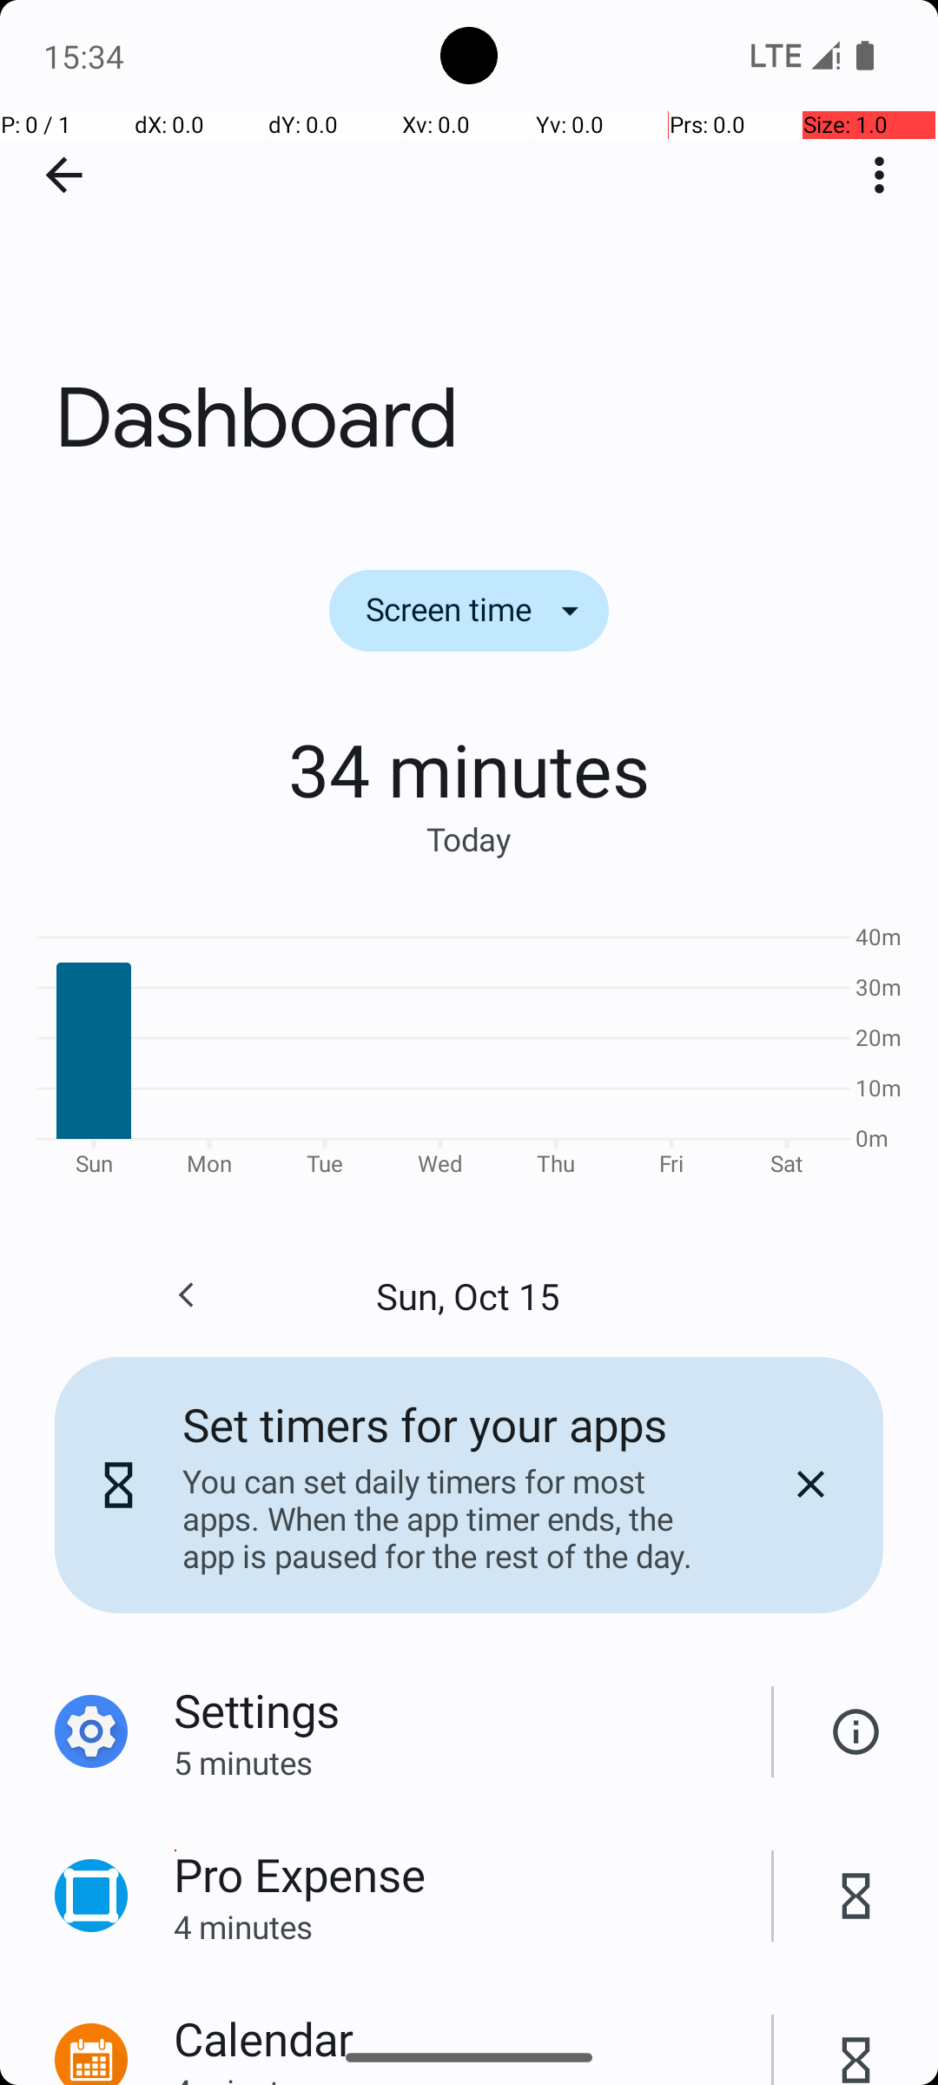 This screenshot has width=938, height=2085. I want to click on Can't set timer, so click(856, 1732).